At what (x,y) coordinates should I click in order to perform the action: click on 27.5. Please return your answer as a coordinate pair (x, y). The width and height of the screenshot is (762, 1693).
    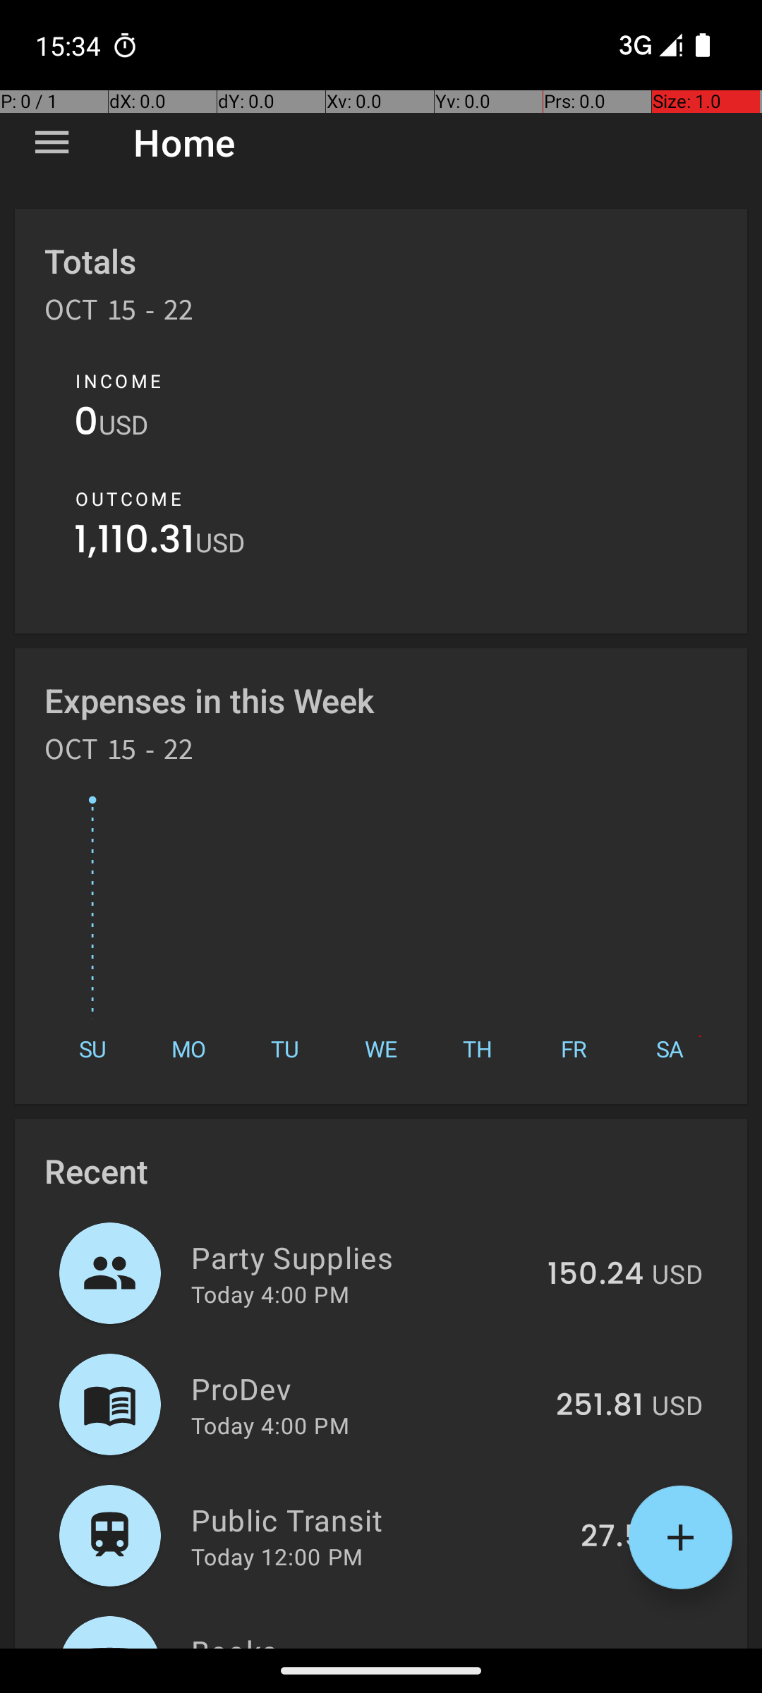
    Looking at the image, I should click on (612, 1537).